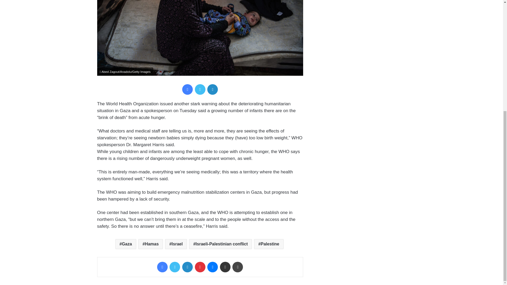  What do you see at coordinates (269, 244) in the screenshot?
I see `Palestine` at bounding box center [269, 244].